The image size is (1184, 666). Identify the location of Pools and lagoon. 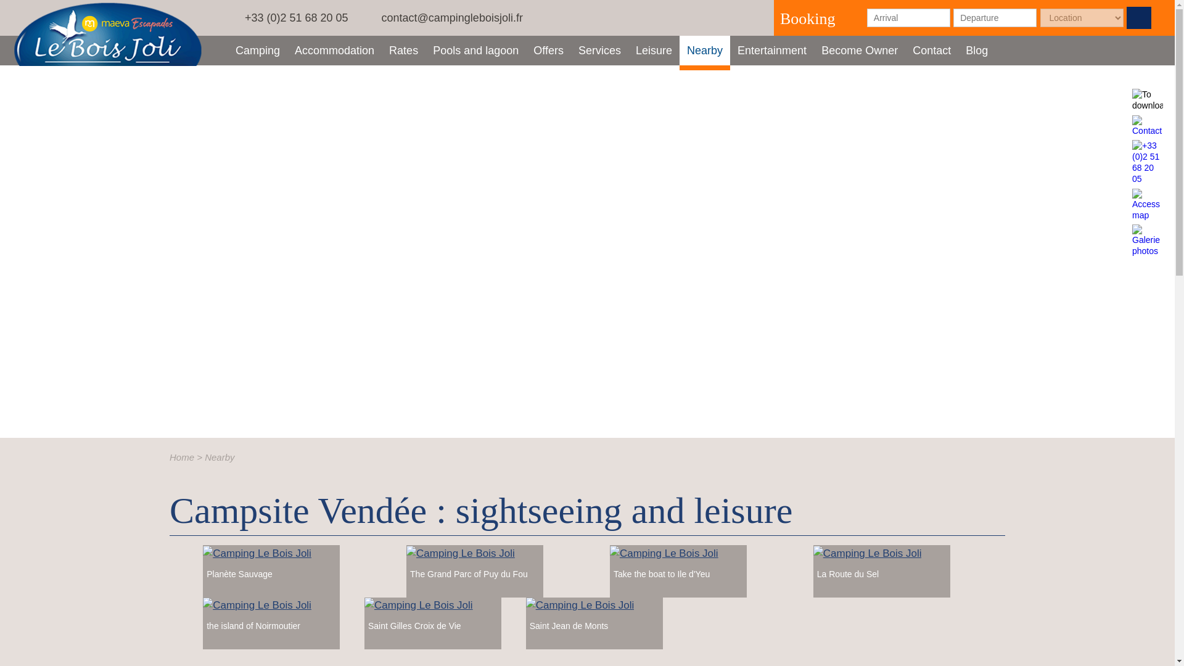
(705, 51).